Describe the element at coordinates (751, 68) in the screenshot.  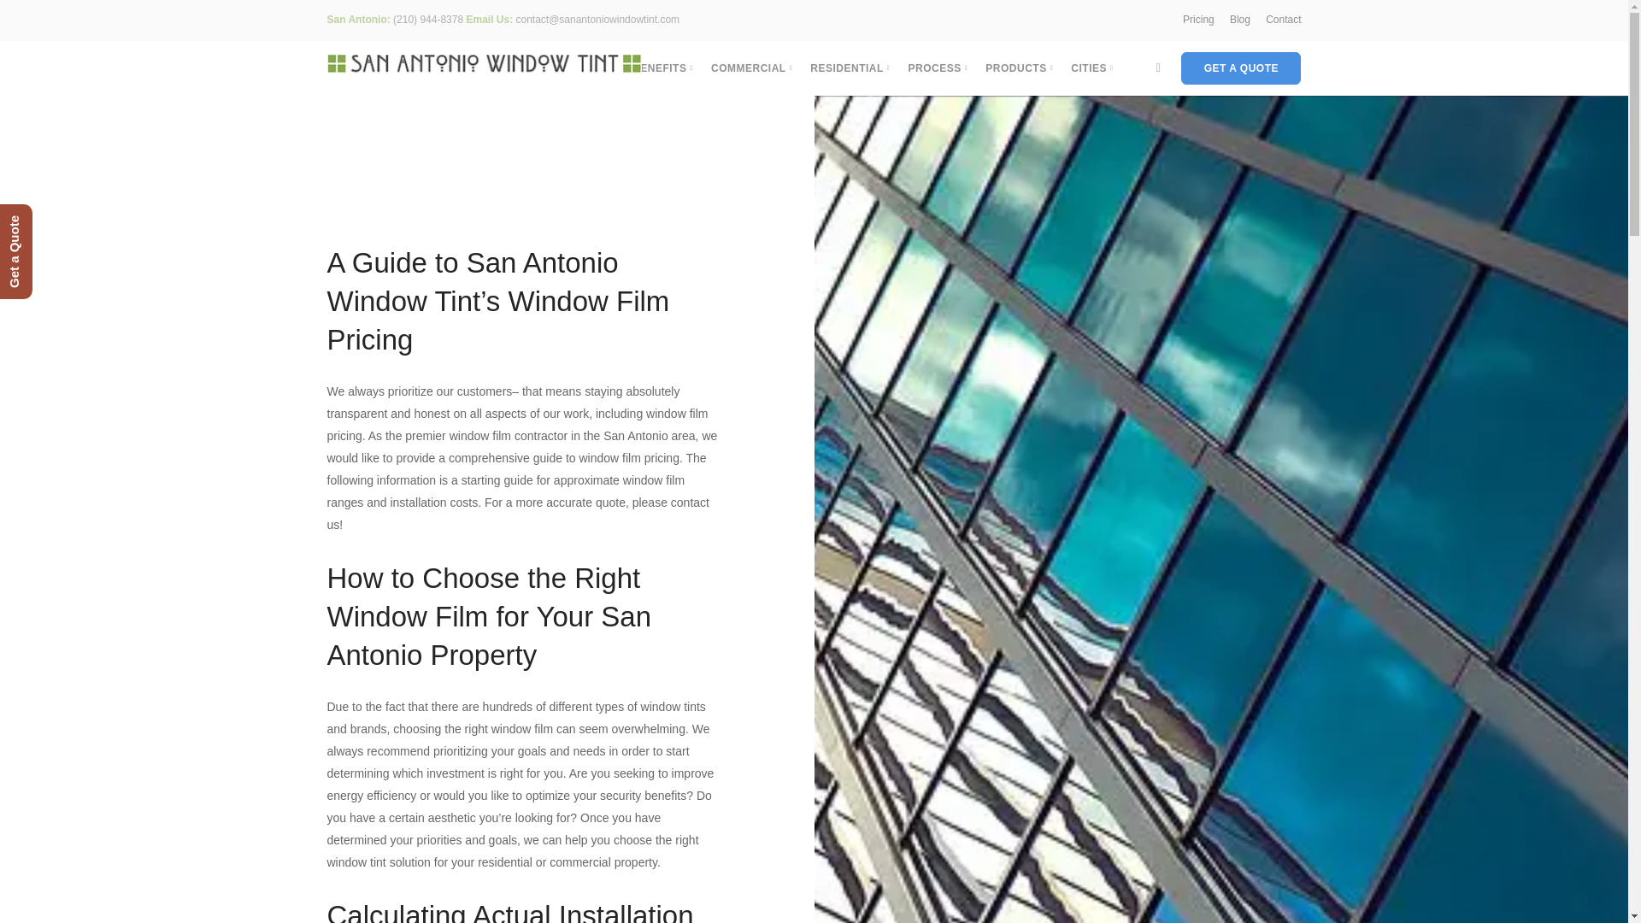
I see `COMMERCIAL` at that location.